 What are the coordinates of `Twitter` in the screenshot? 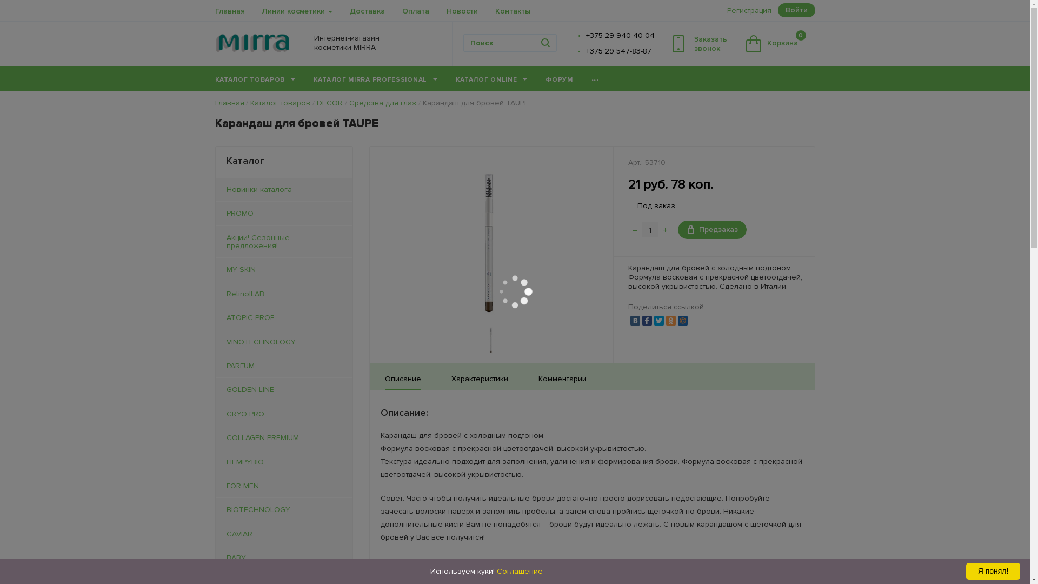 It's located at (659, 321).